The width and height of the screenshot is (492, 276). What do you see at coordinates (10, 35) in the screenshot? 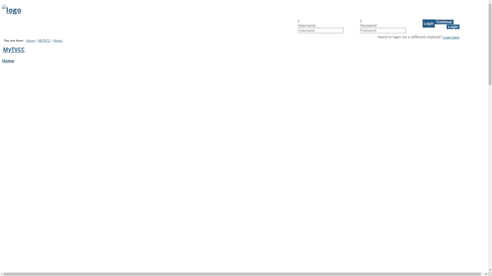
I see `Help` at bounding box center [10, 35].